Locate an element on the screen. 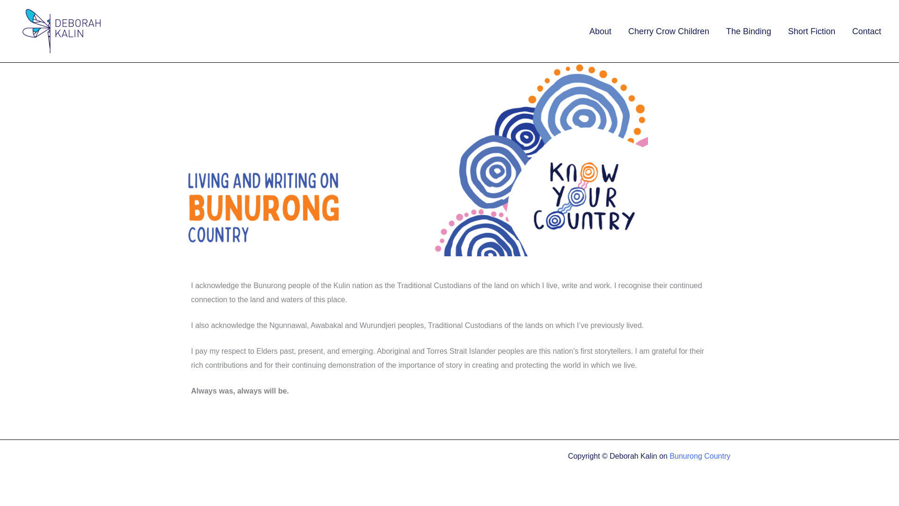  Cherry Crow Children is located at coordinates (669, 30).